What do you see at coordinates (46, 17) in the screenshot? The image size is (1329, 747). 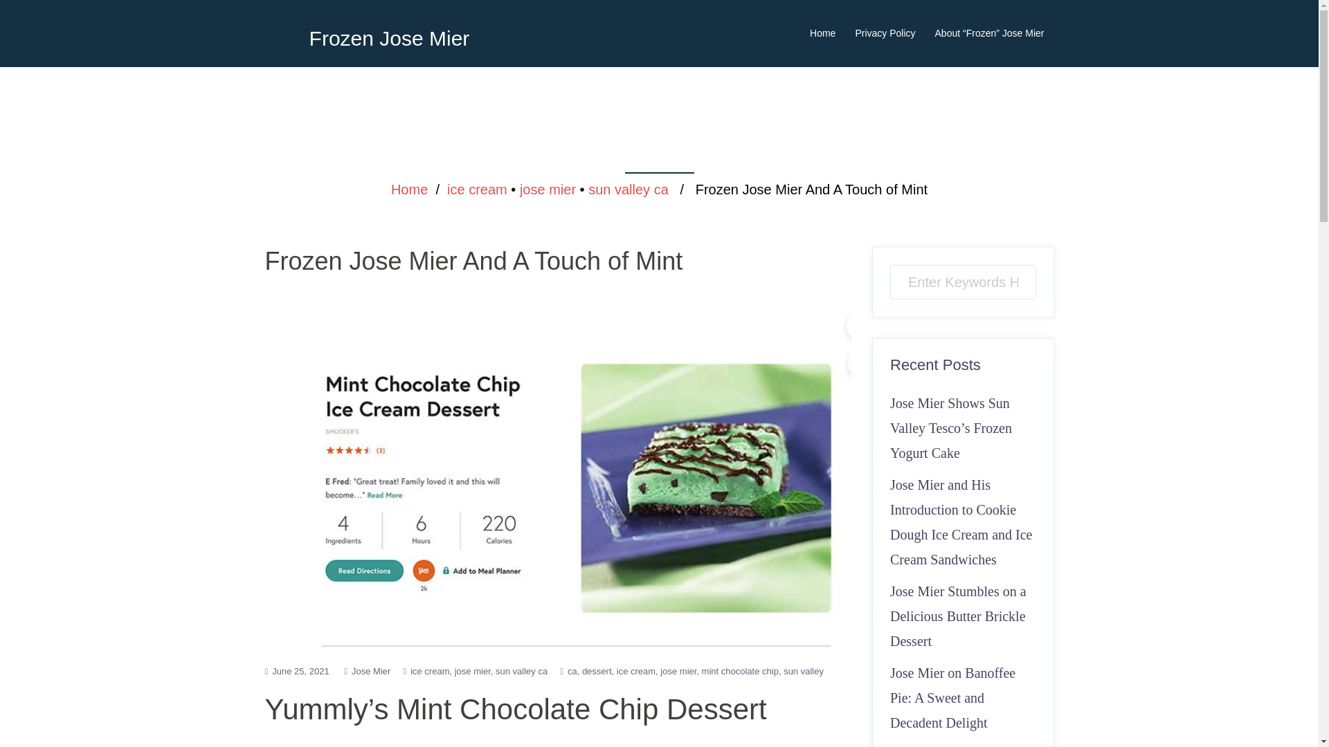 I see `Search` at bounding box center [46, 17].